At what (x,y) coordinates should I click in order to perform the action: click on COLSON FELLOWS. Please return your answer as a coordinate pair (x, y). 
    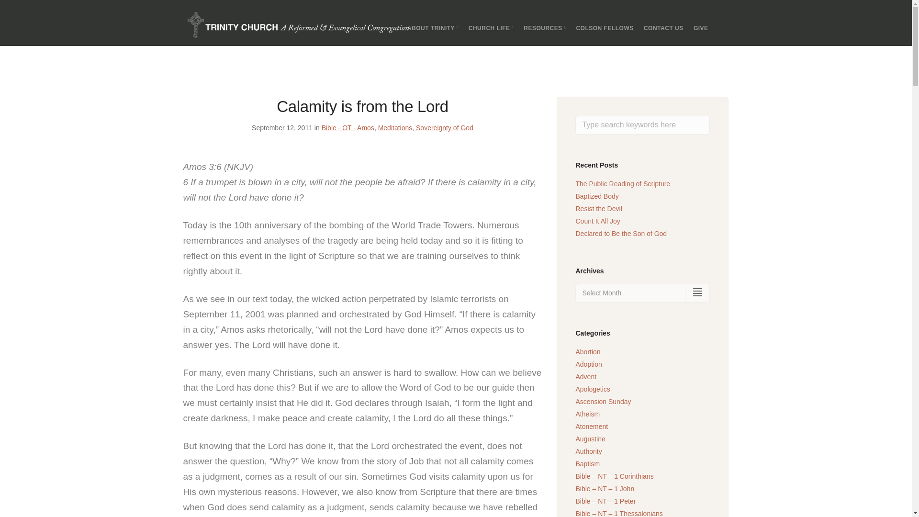
    Looking at the image, I should click on (604, 28).